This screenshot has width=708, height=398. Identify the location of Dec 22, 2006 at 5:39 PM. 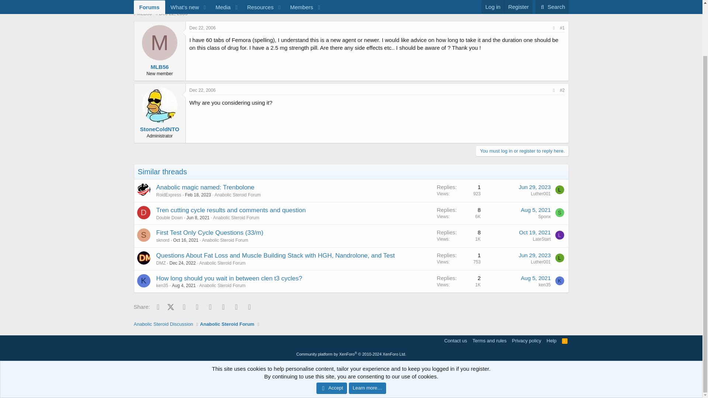
(173, 13).